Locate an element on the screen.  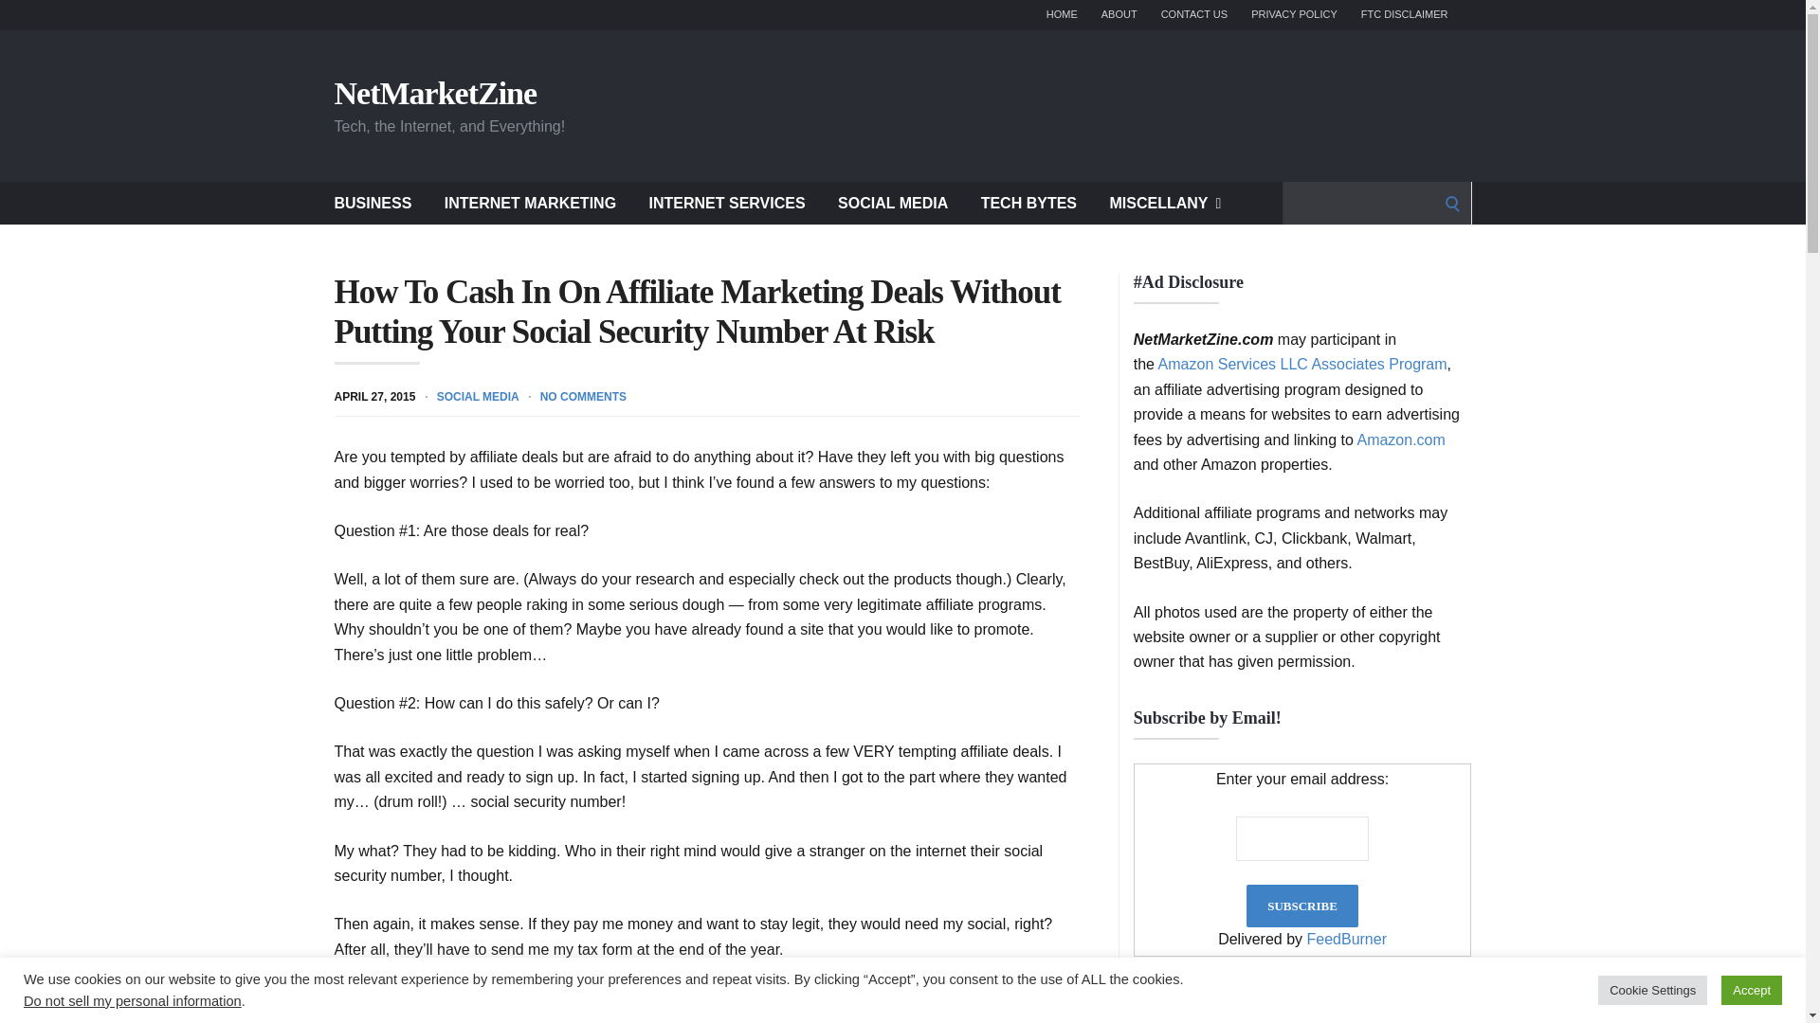
NO COMMENTS is located at coordinates (583, 396).